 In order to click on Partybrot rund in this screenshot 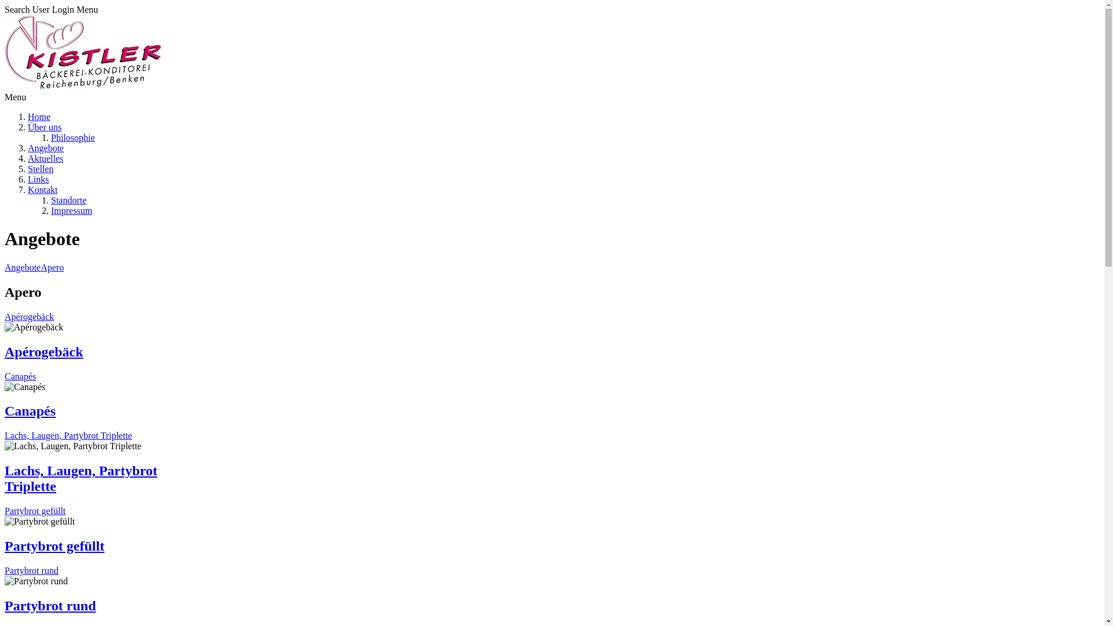, I will do `click(50, 606)`.